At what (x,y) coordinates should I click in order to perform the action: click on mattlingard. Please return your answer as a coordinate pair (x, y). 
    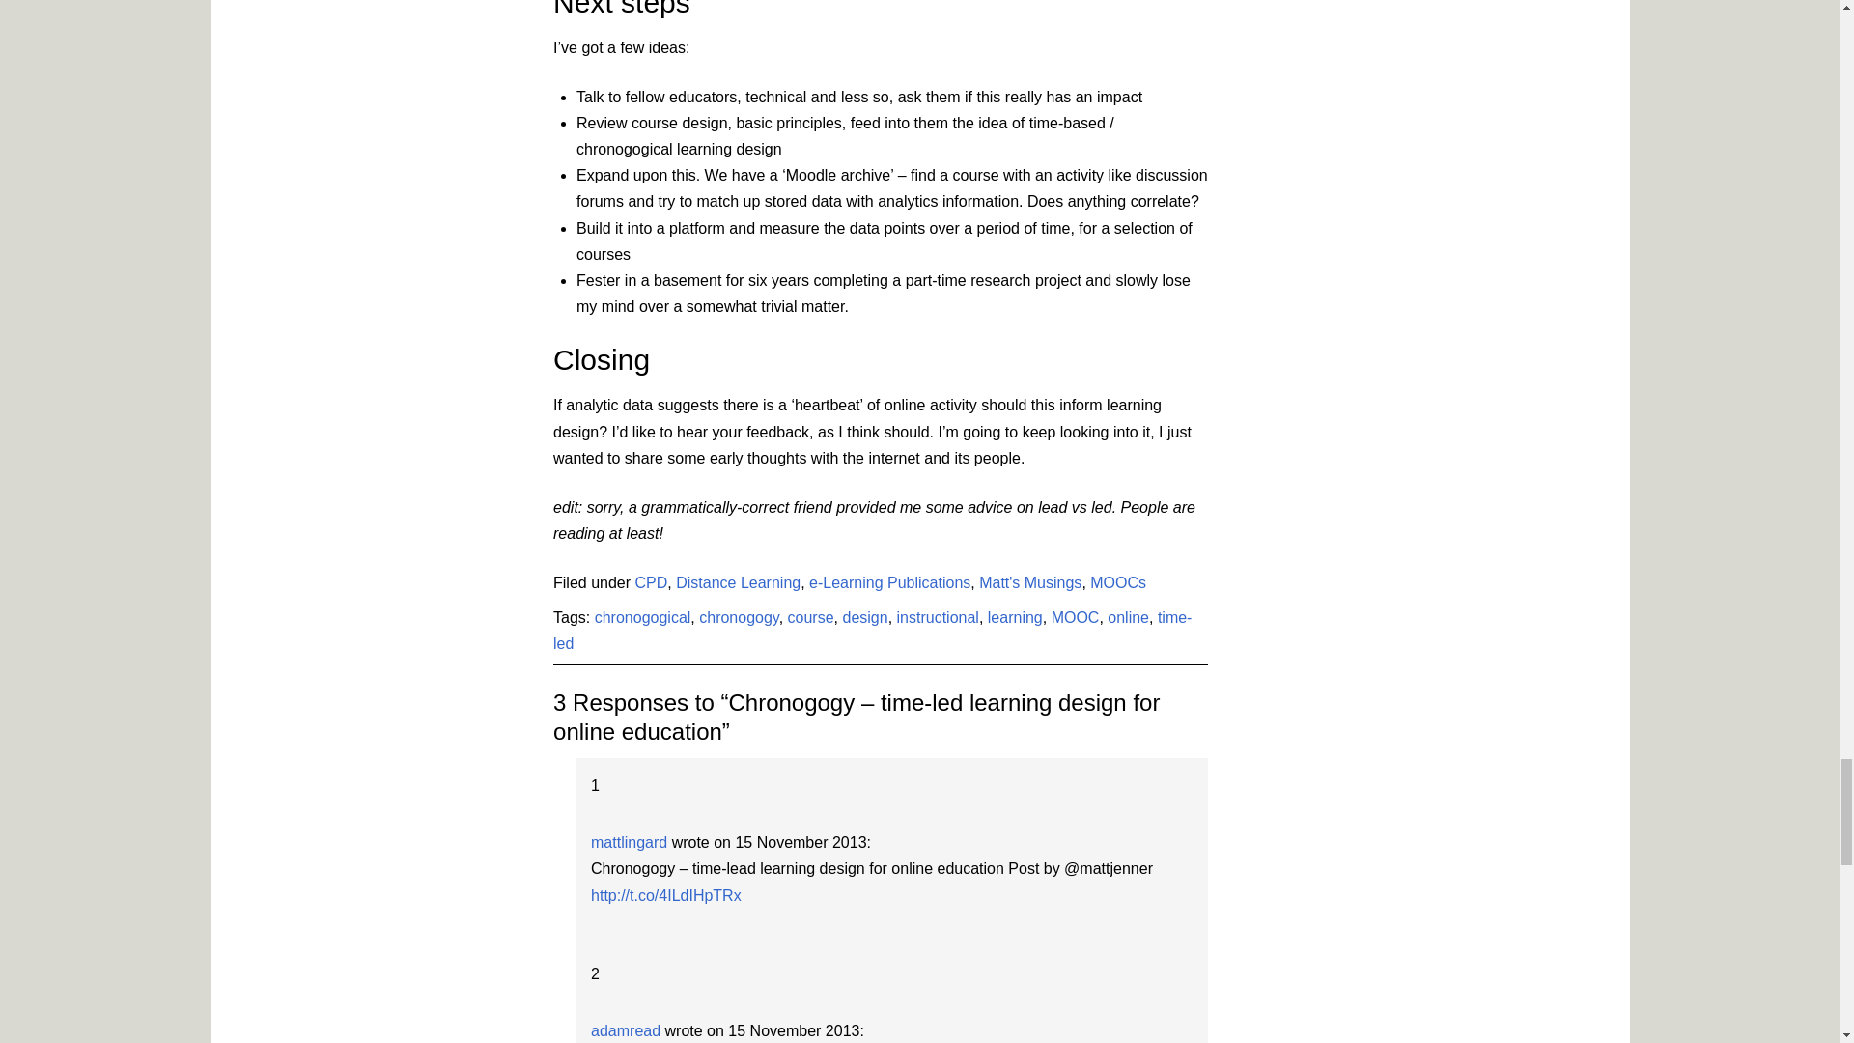
    Looking at the image, I should click on (630, 842).